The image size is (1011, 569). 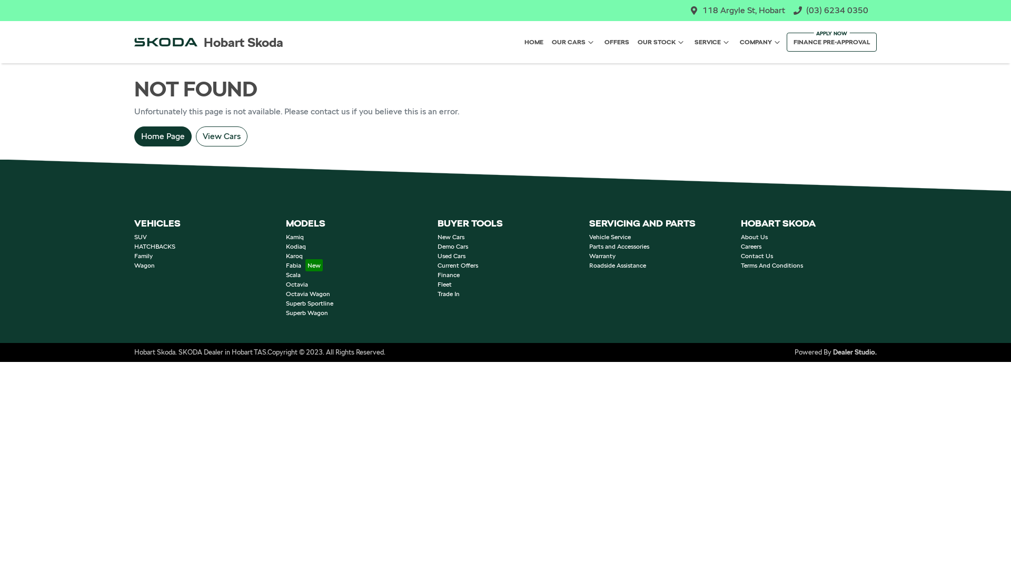 What do you see at coordinates (855, 352) in the screenshot?
I see `Dealer Studio.` at bounding box center [855, 352].